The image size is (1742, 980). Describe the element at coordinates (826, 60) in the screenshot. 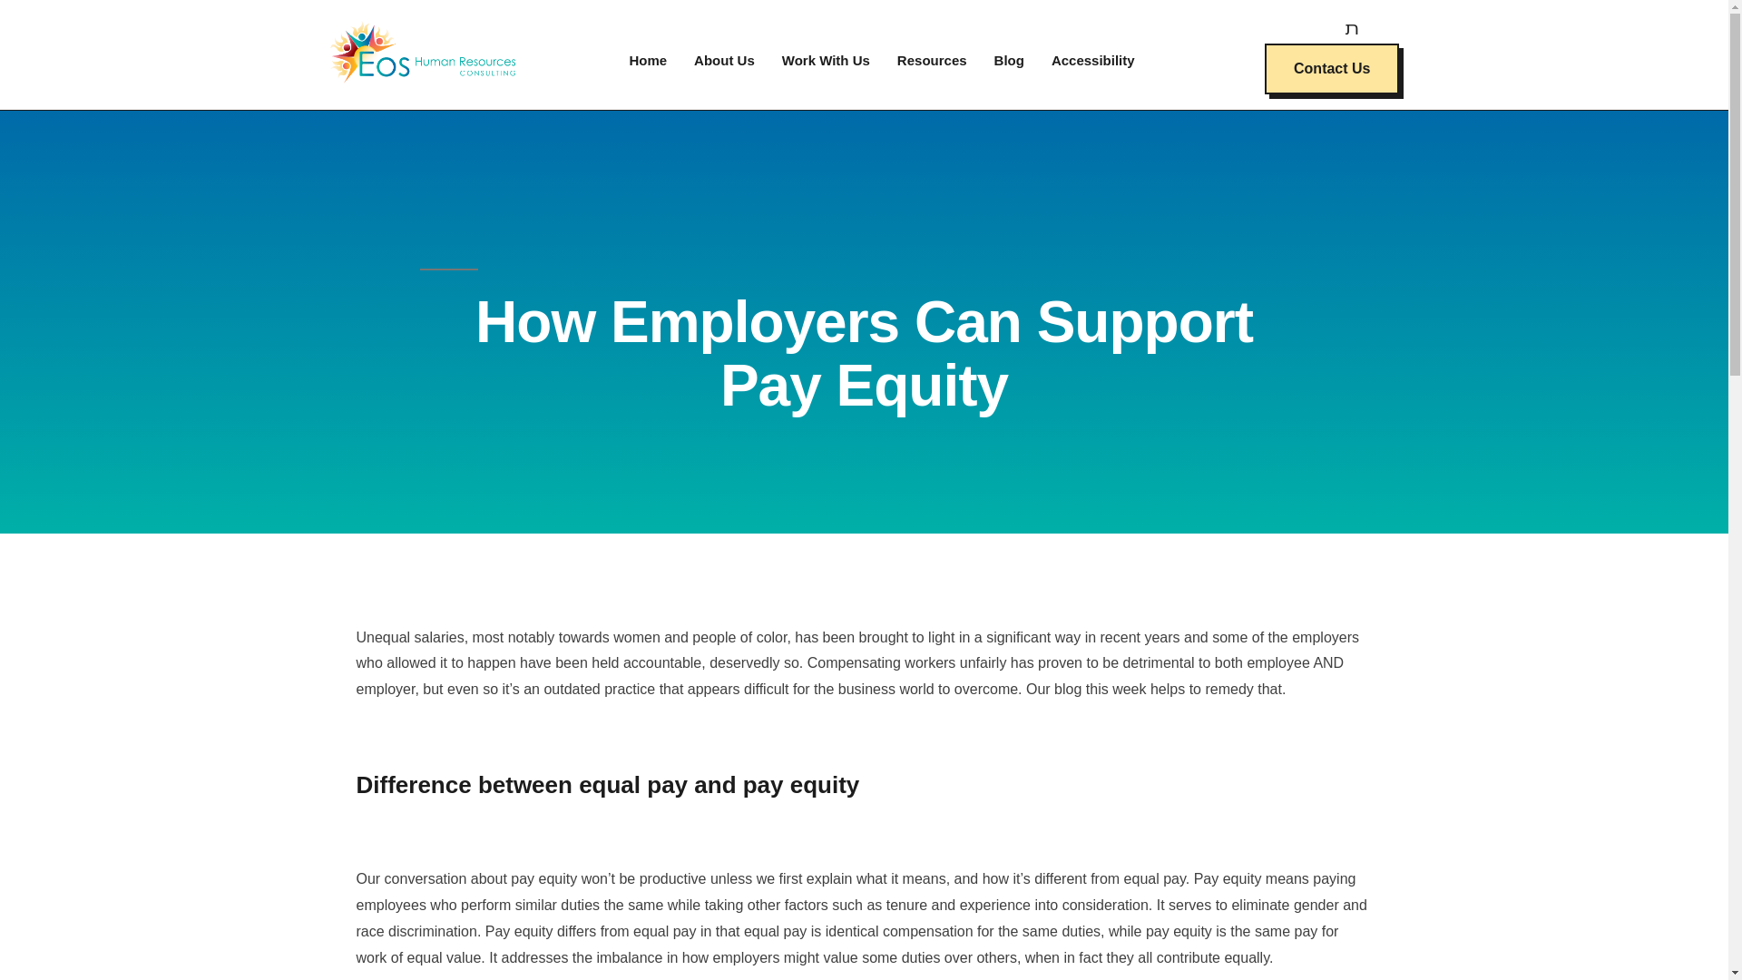

I see `Work With Us` at that location.